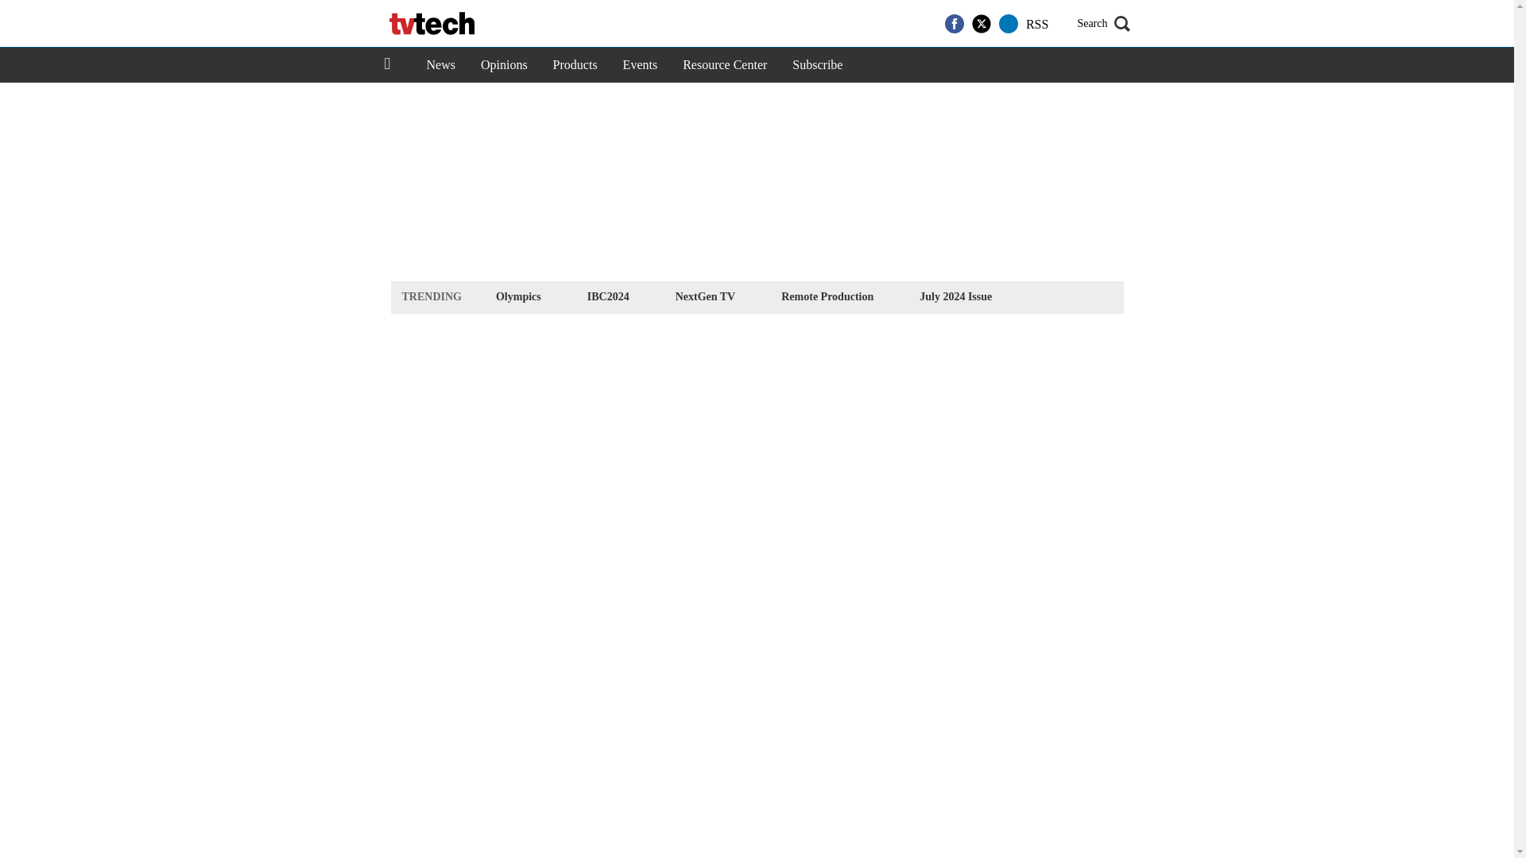 The image size is (1526, 858). I want to click on NextGen TV, so click(706, 296).